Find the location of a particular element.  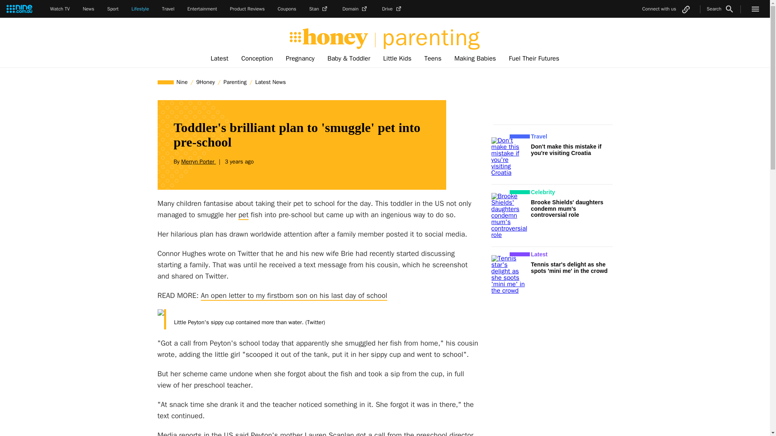

Entertainment is located at coordinates (202, 9).